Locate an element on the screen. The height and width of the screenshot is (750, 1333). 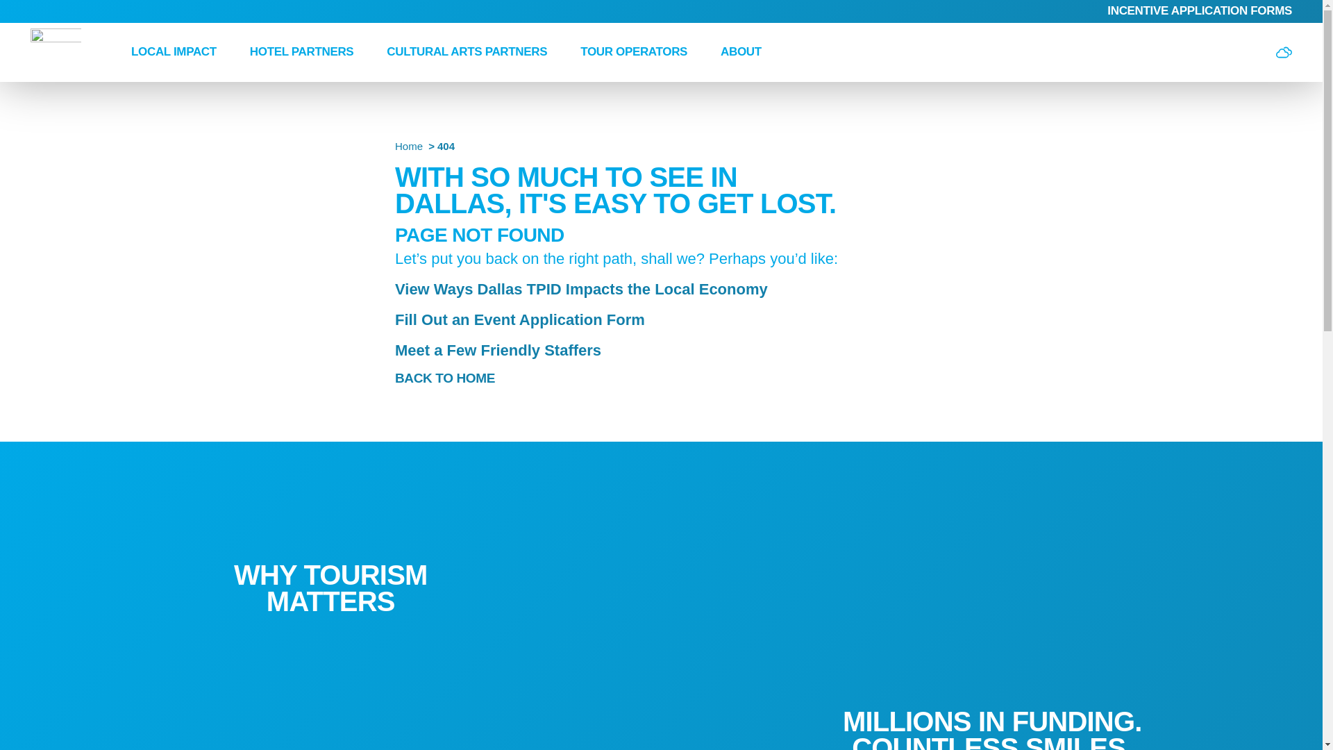
HOTEL PARTNERS is located at coordinates (302, 51).